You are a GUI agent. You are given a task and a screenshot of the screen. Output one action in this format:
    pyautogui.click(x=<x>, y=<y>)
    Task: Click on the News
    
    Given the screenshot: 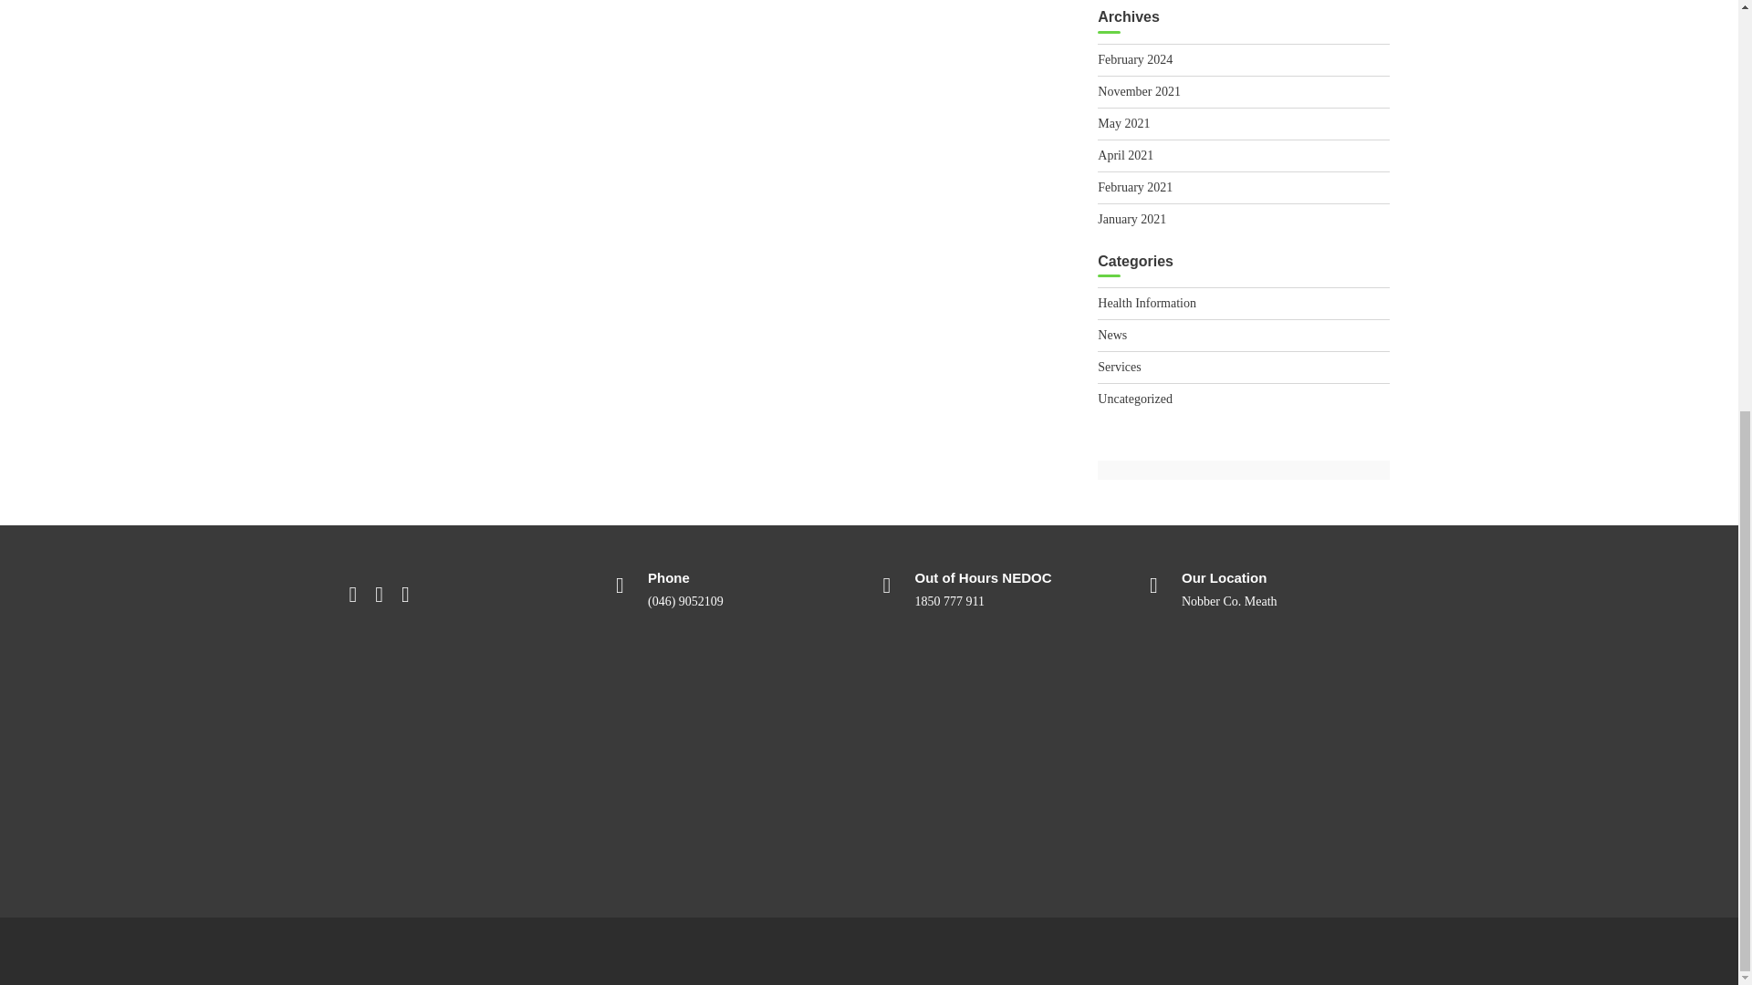 What is the action you would take?
    pyautogui.click(x=1111, y=334)
    